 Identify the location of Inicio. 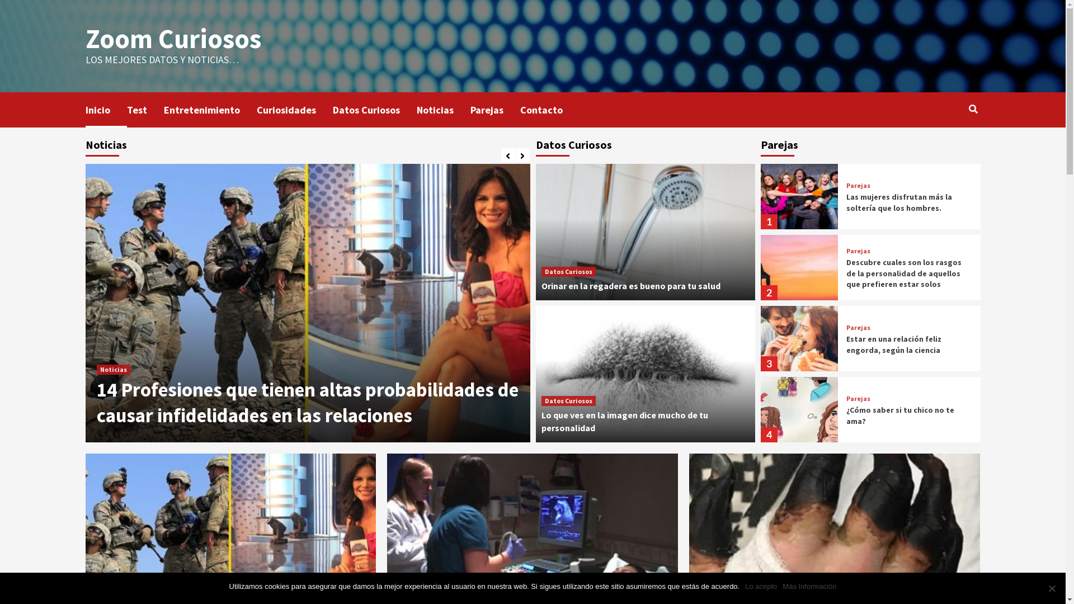
(106, 110).